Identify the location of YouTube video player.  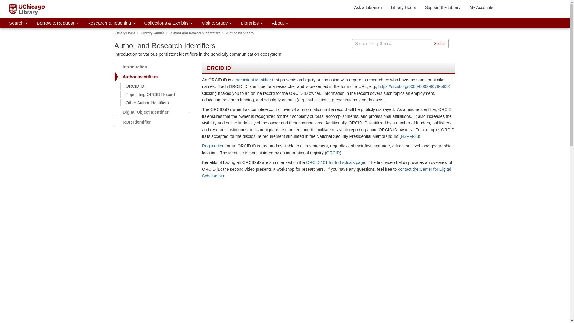
(328, 302).